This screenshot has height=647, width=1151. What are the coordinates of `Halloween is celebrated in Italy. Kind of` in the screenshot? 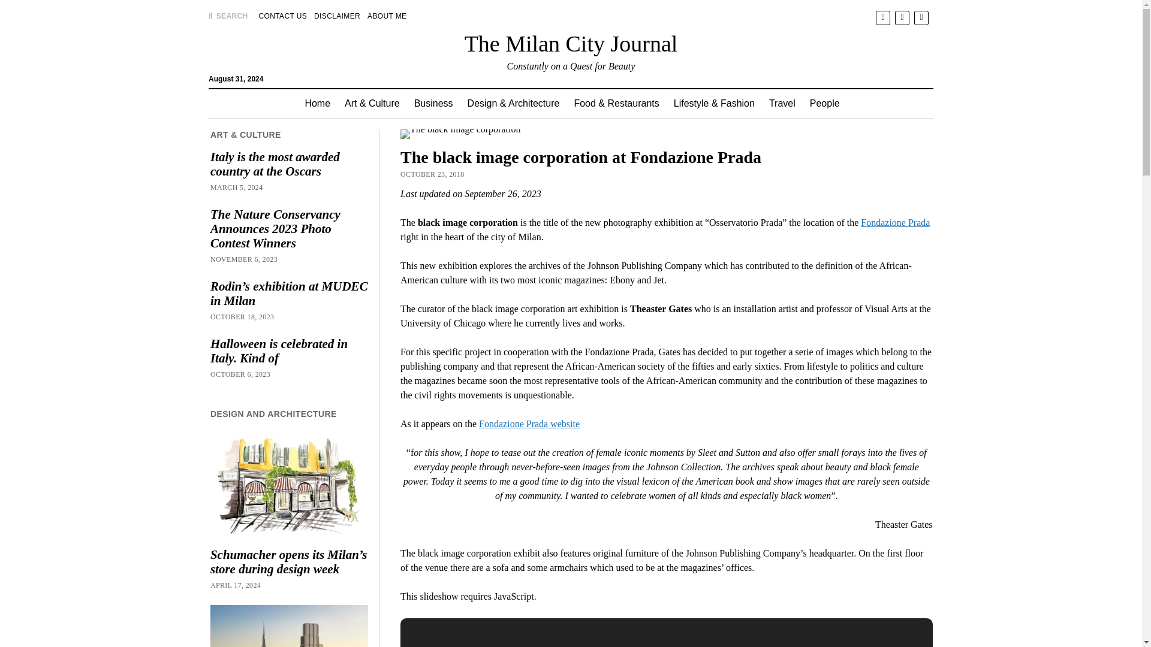 It's located at (289, 351).